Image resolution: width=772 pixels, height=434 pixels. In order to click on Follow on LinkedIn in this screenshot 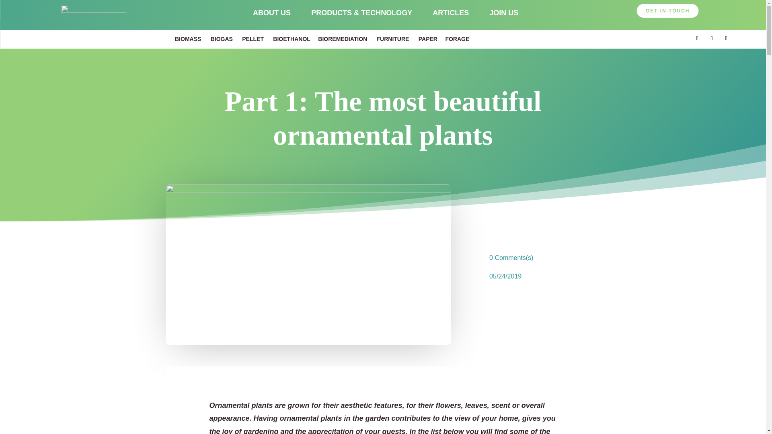, I will do `click(697, 39)`.